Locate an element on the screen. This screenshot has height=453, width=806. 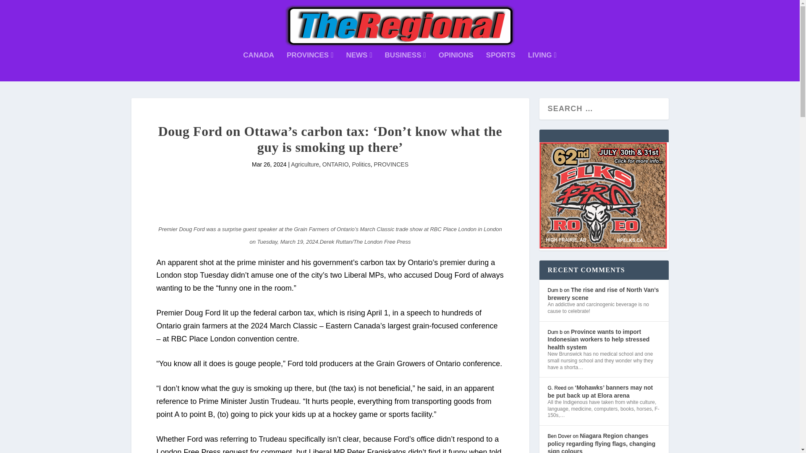
BUSINESS is located at coordinates (406, 67).